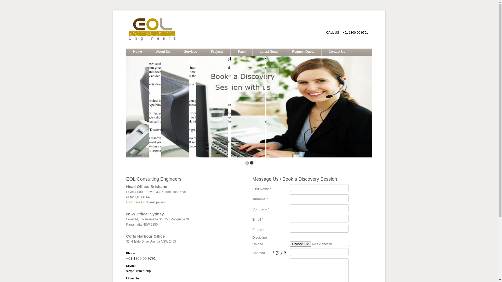  Describe the element at coordinates (241, 52) in the screenshot. I see `Team` at that location.